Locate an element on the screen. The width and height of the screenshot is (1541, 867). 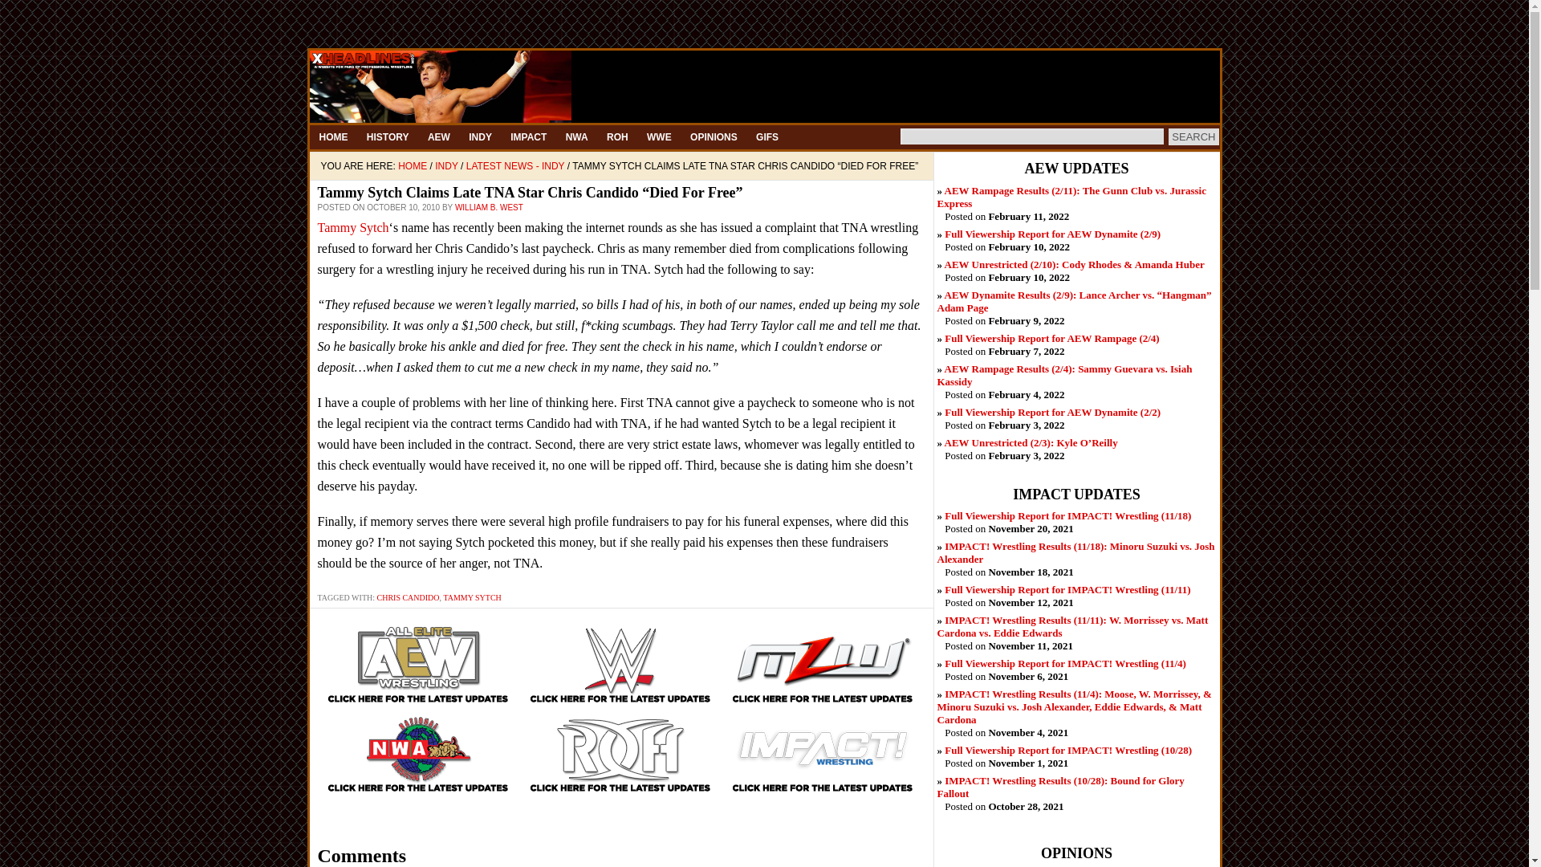
November 11, 2021 is located at coordinates (1072, 626).